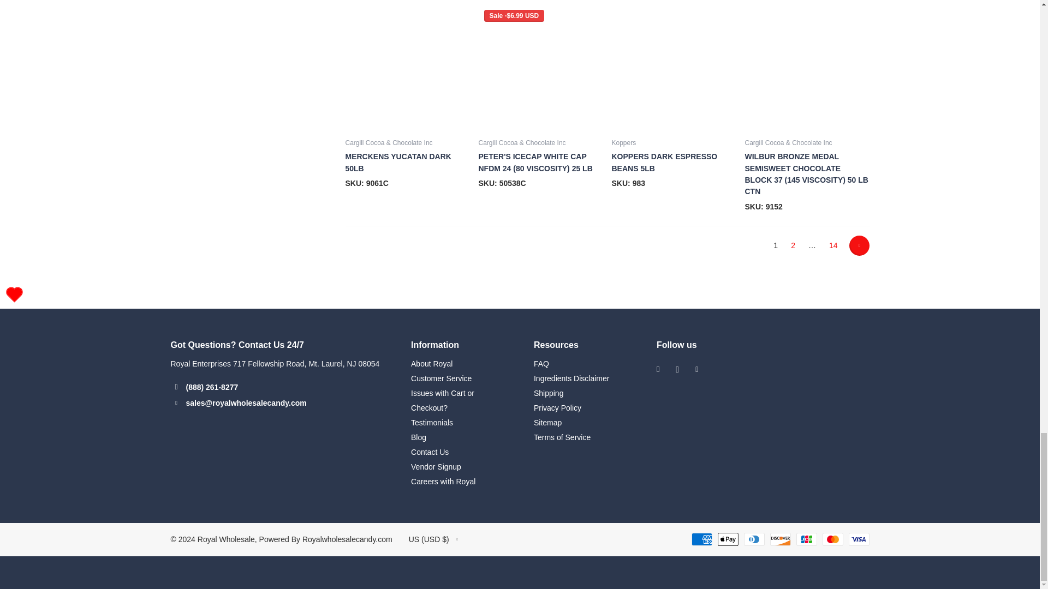  I want to click on Vendor Signup, so click(436, 467).